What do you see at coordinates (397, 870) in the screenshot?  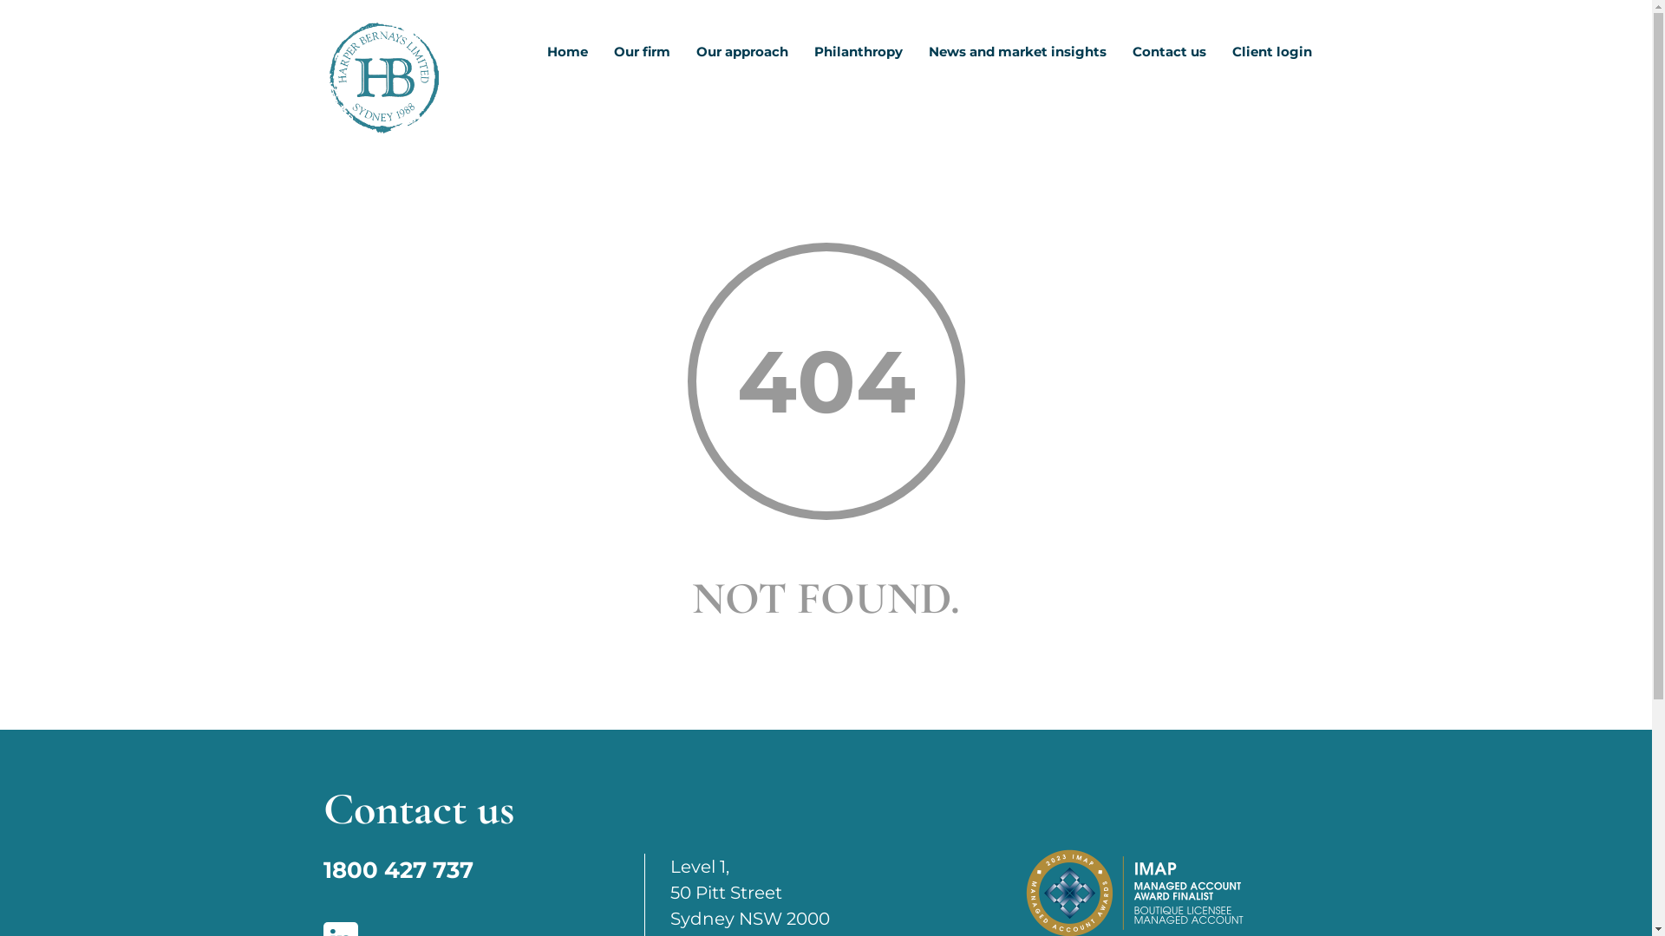 I see `1800 427 737` at bounding box center [397, 870].